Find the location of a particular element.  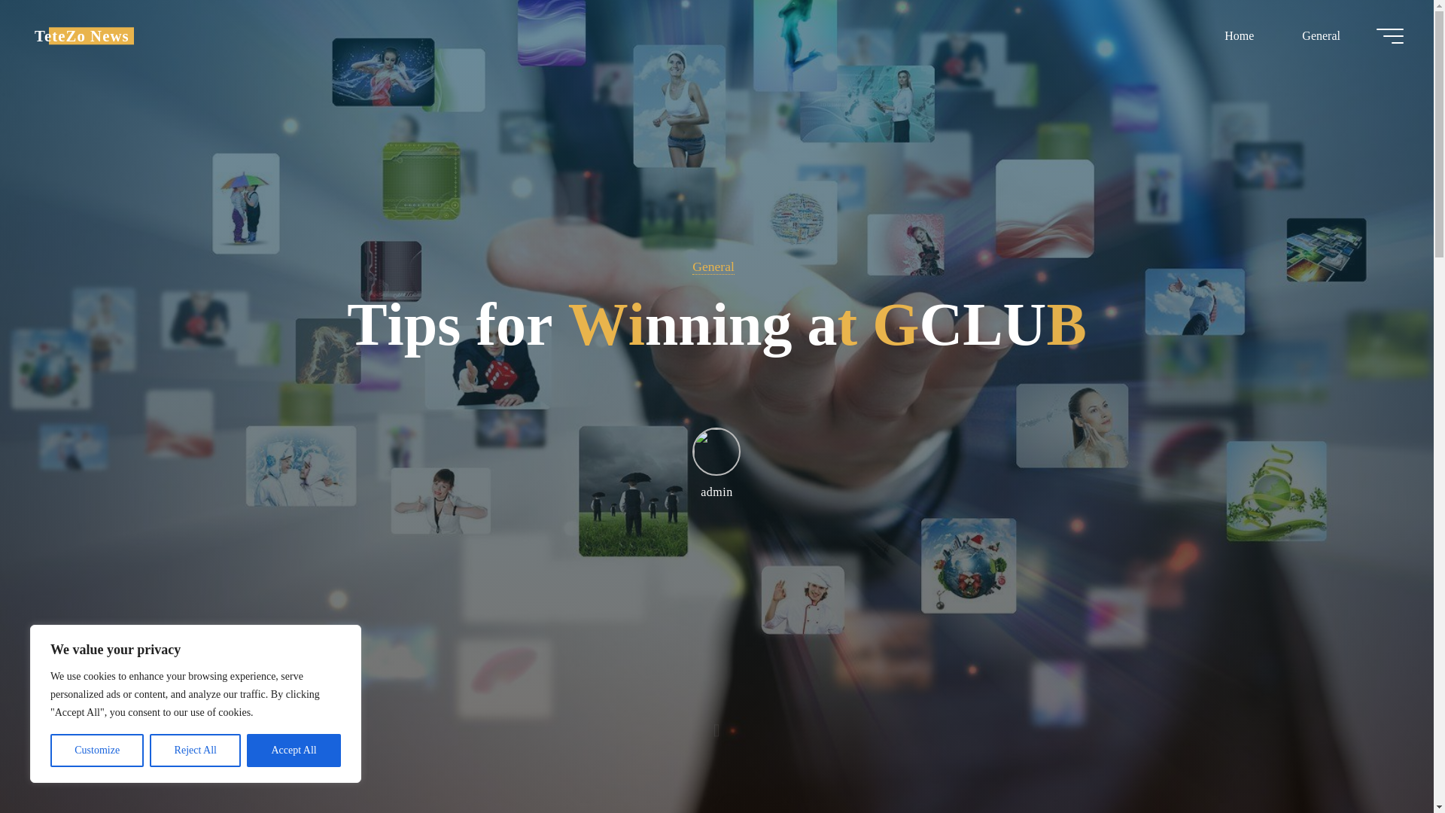

General is located at coordinates (1320, 35).